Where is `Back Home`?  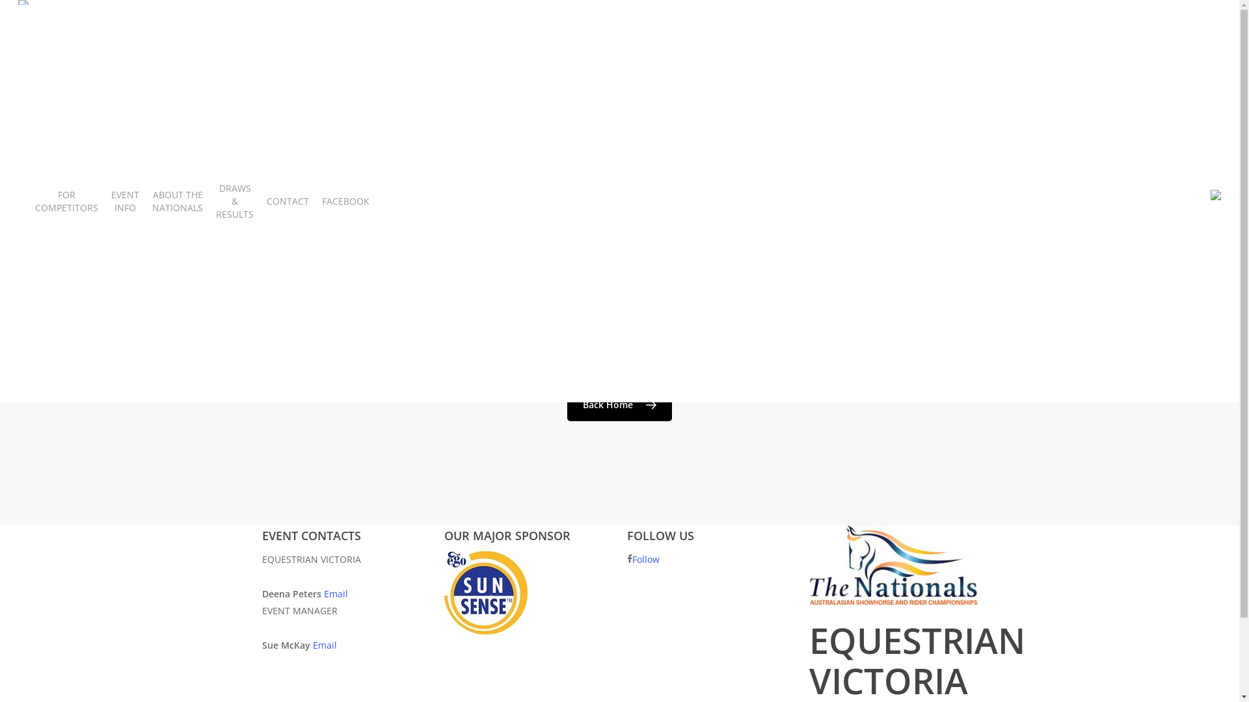
Back Home is located at coordinates (619, 405).